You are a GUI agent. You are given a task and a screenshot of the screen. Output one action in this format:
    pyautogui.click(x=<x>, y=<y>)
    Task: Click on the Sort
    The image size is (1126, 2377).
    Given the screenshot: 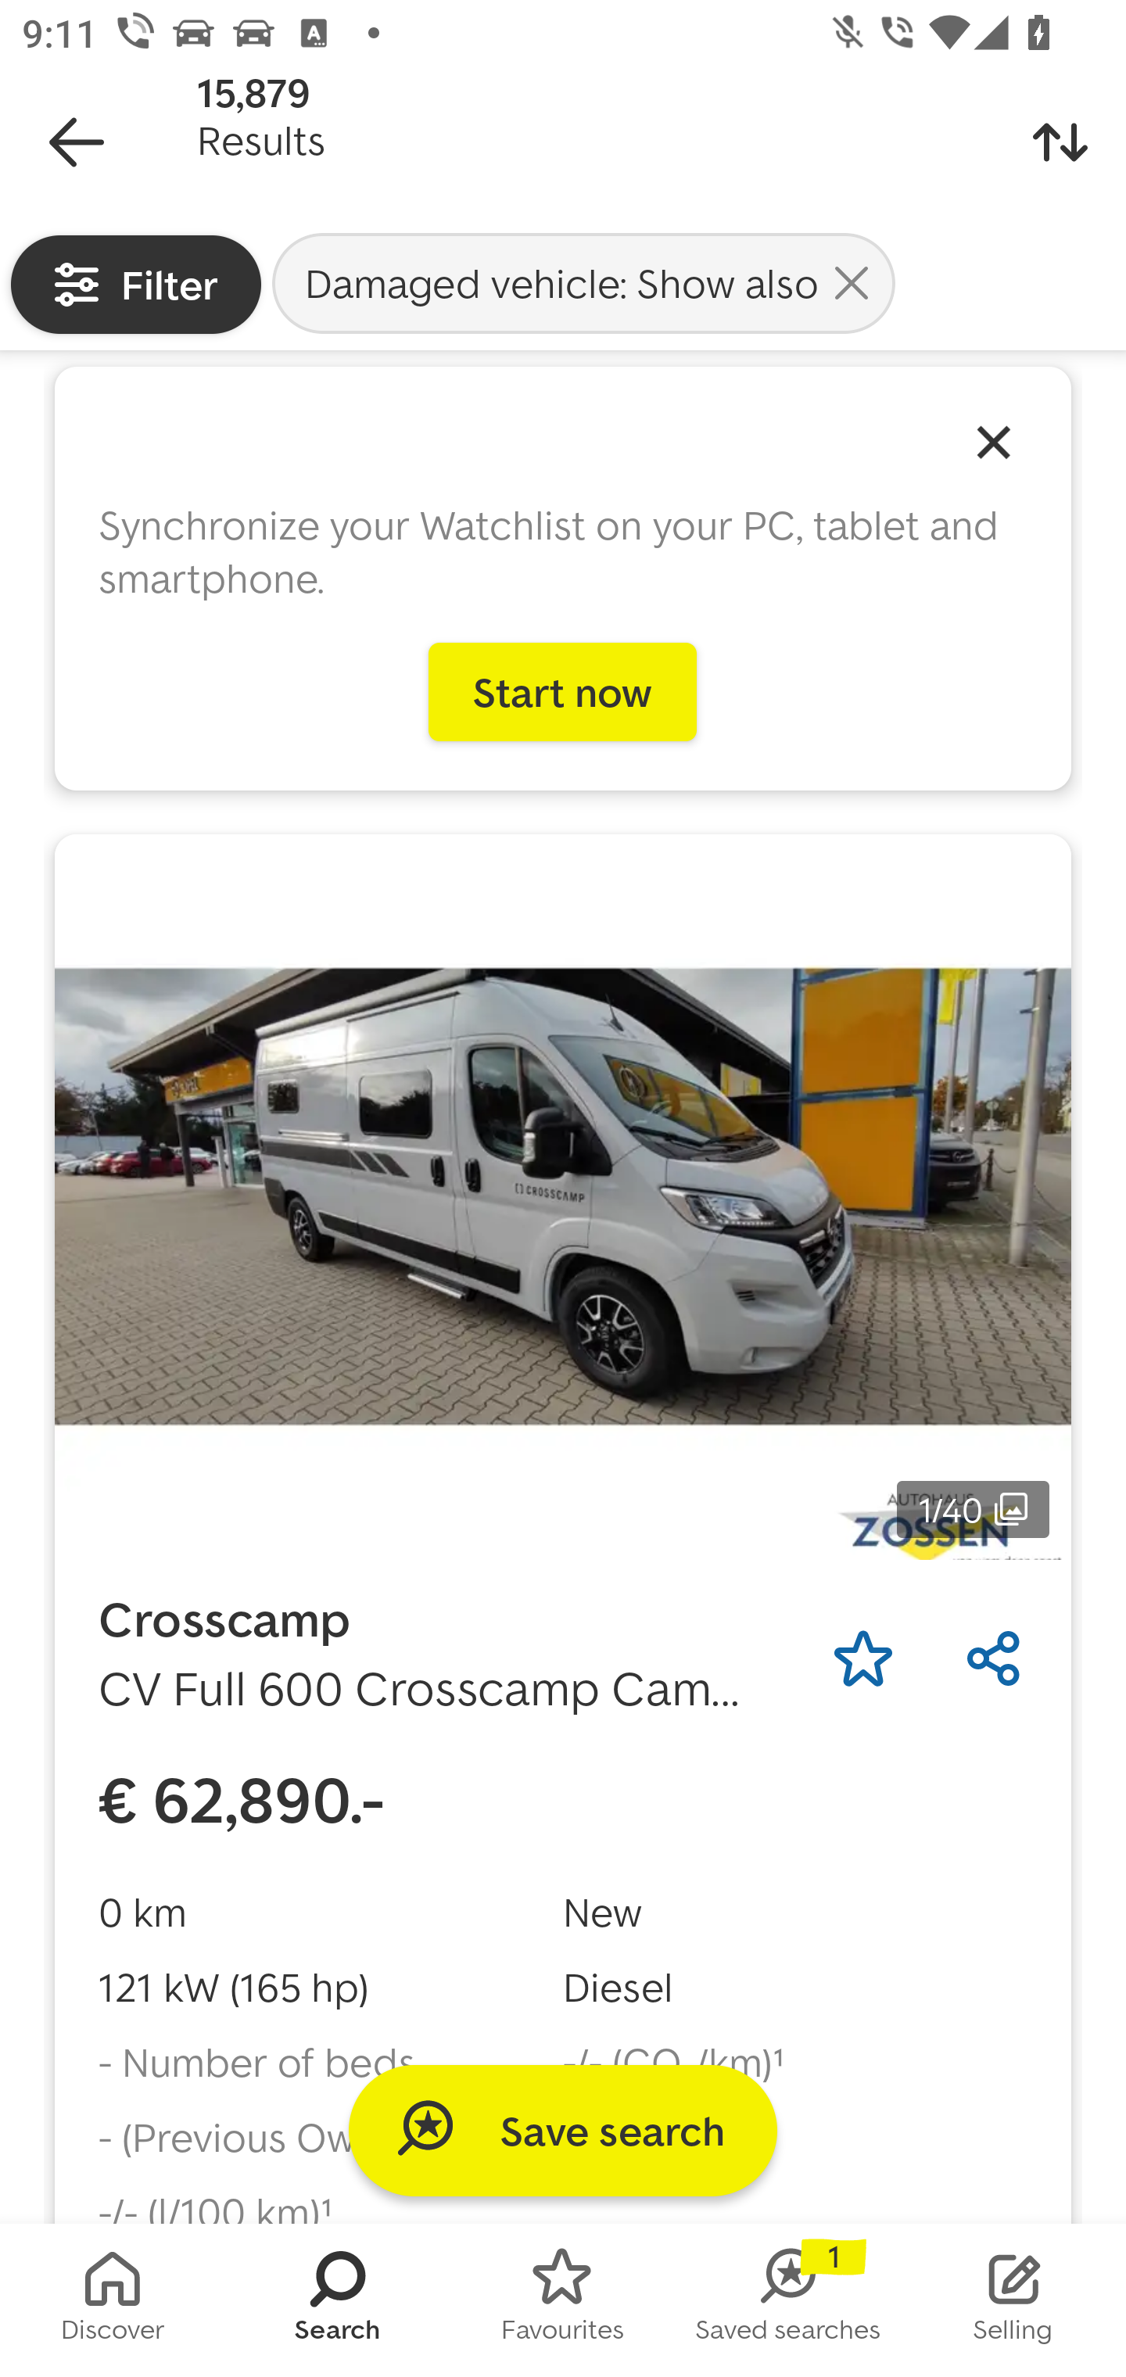 What is the action you would take?
    pyautogui.click(x=1060, y=142)
    